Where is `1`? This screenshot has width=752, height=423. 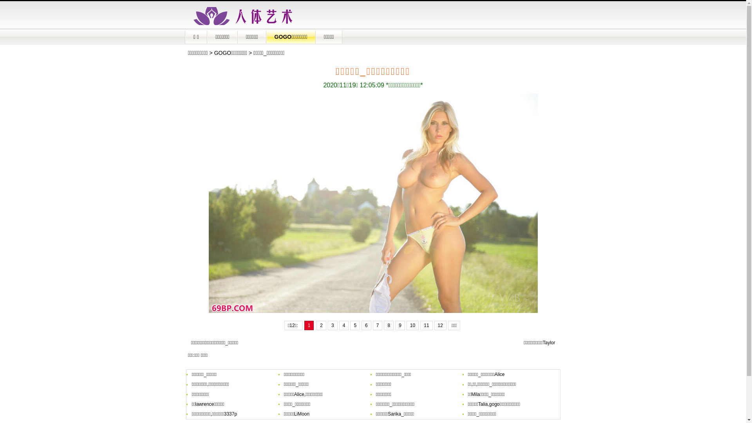 1 is located at coordinates (309, 325).